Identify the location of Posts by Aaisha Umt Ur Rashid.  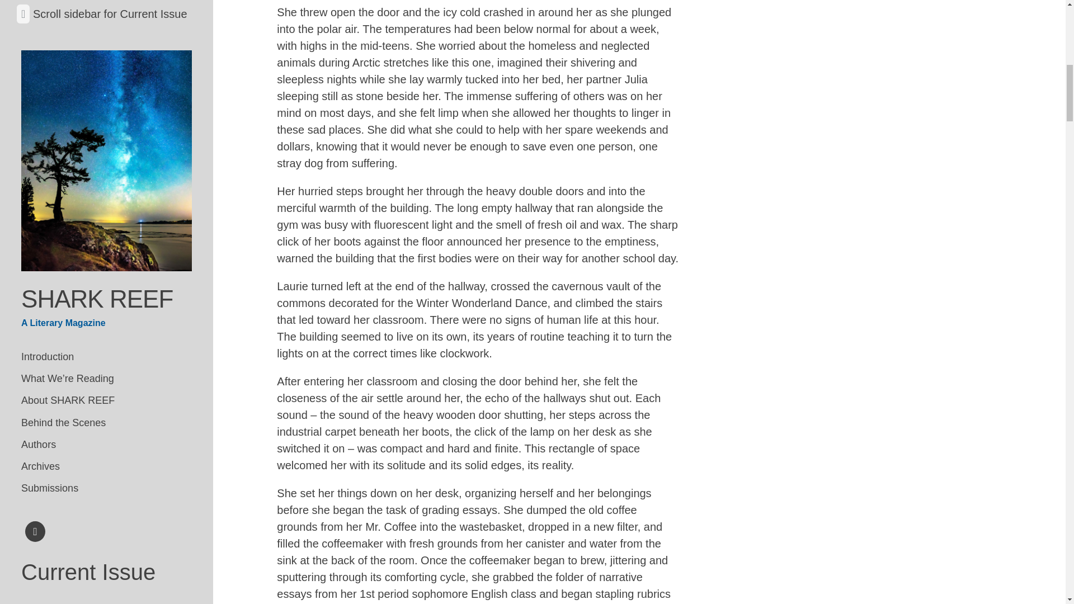
(114, 558).